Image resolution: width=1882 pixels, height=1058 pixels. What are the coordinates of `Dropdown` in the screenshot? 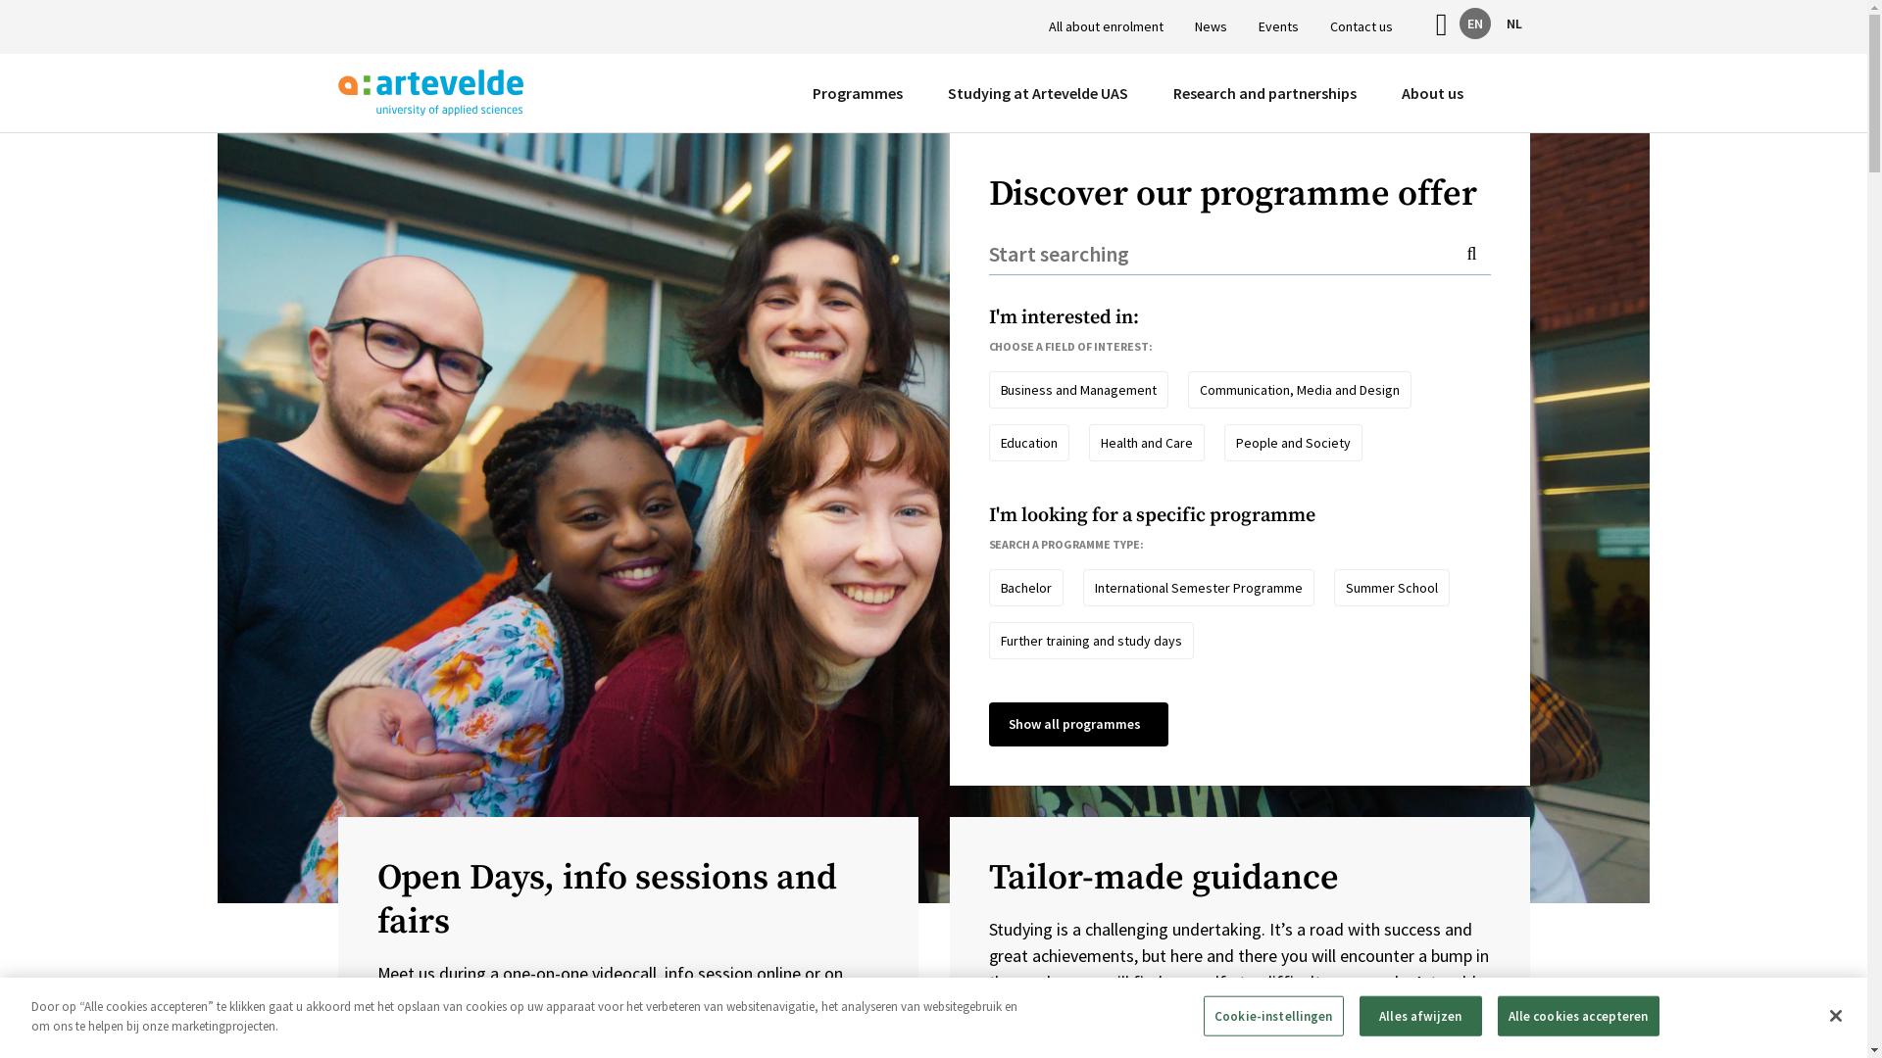 It's located at (1368, 94).